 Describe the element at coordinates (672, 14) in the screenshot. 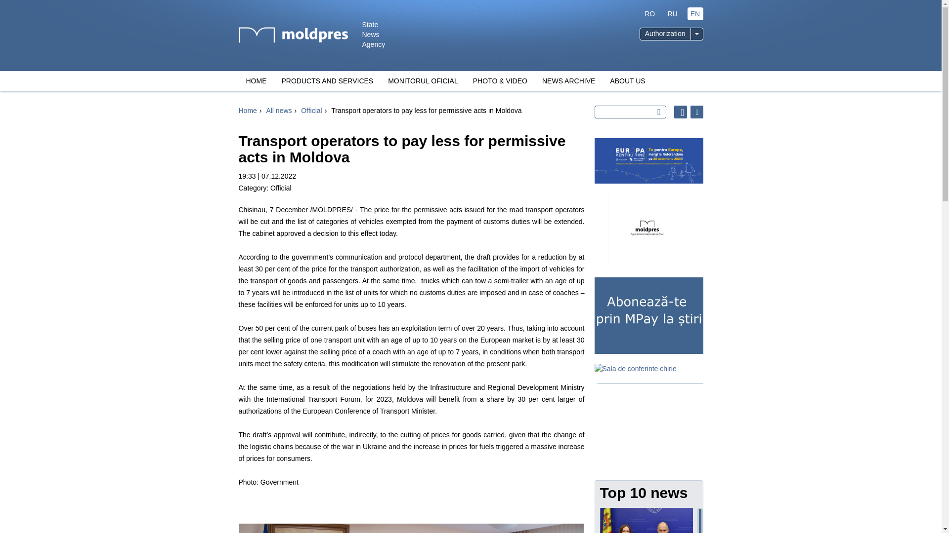

I see `RU` at that location.